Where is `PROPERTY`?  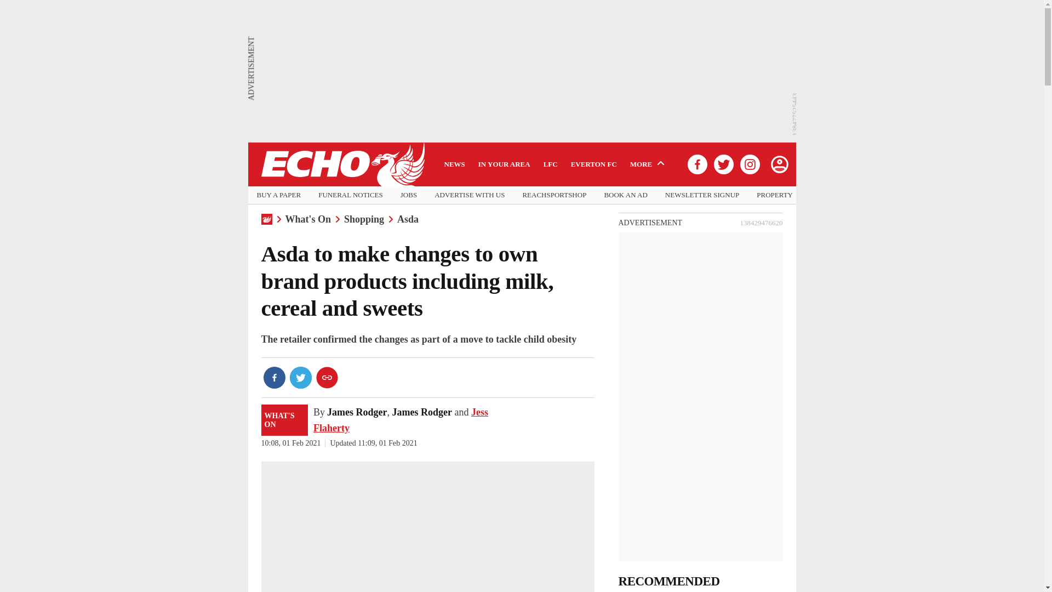
PROPERTY is located at coordinates (775, 195).